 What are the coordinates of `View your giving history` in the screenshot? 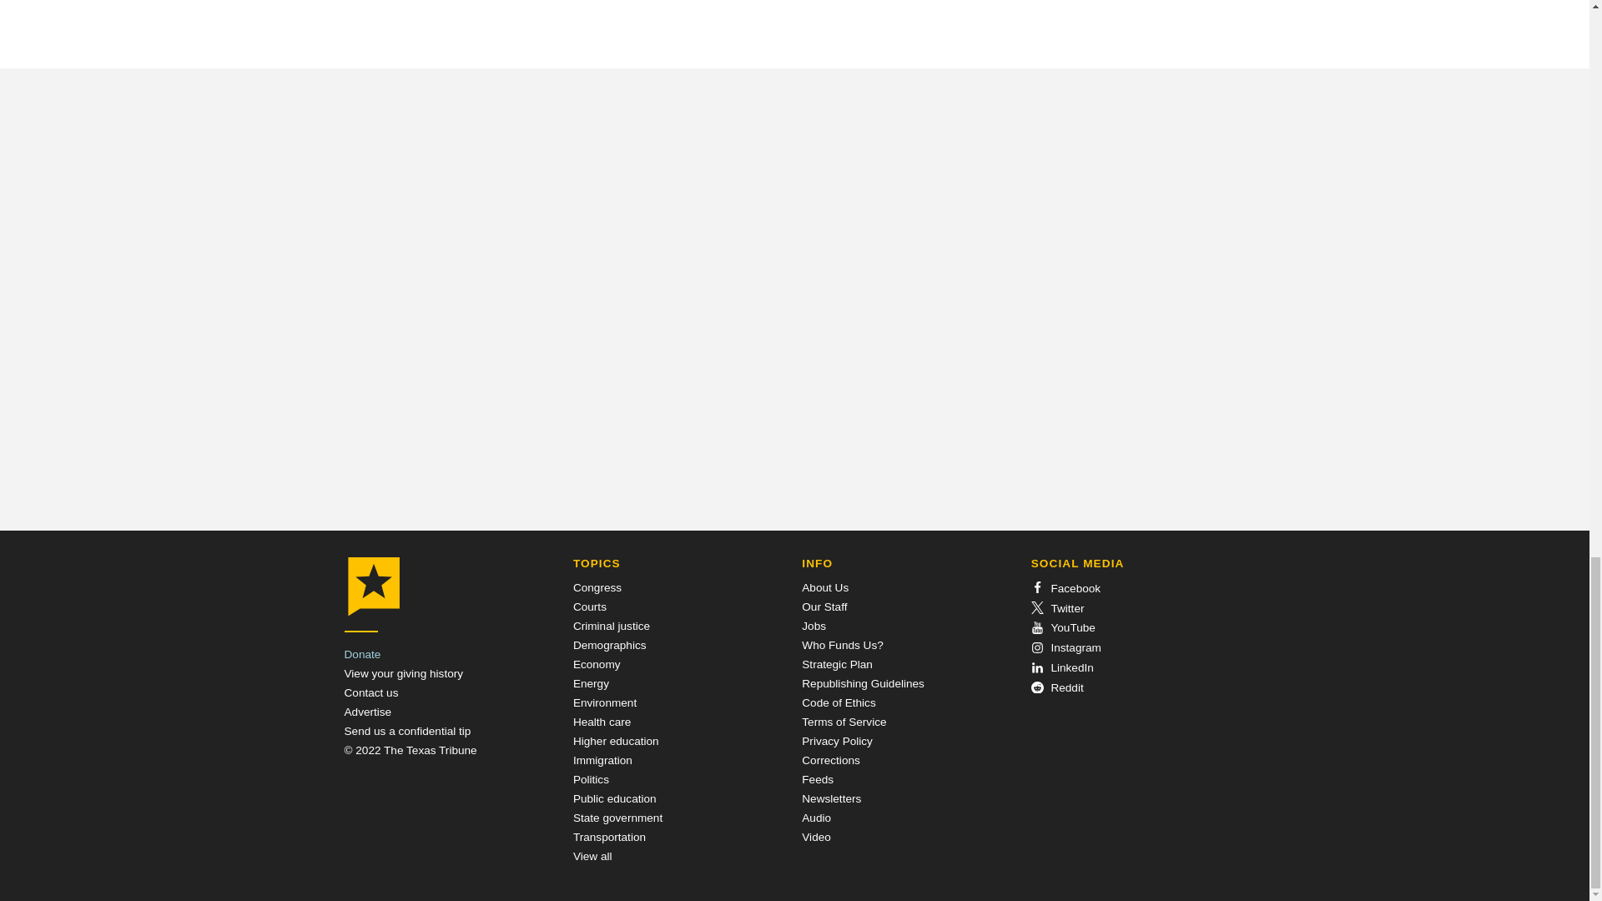 It's located at (403, 674).